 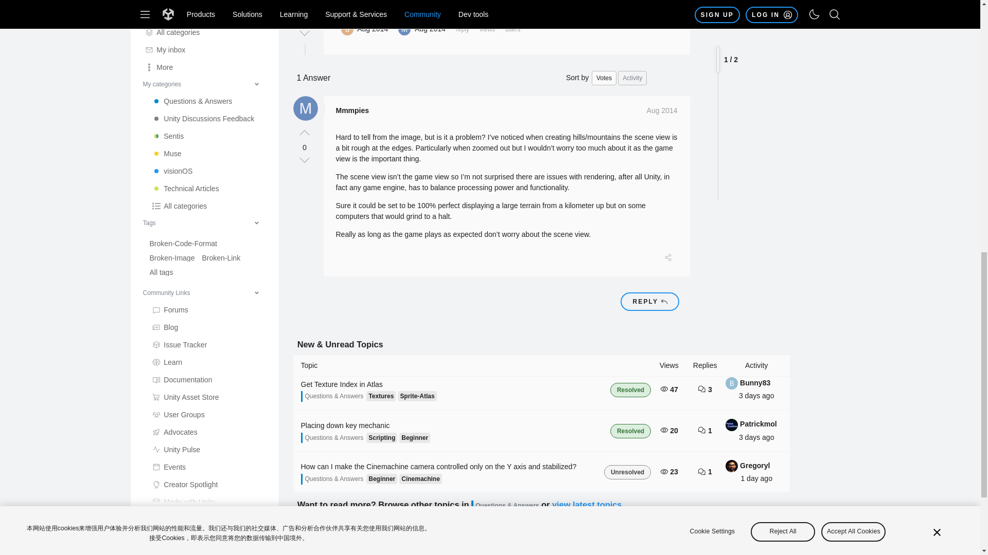 What do you see at coordinates (208, 67) in the screenshot?
I see `Discord` at bounding box center [208, 67].